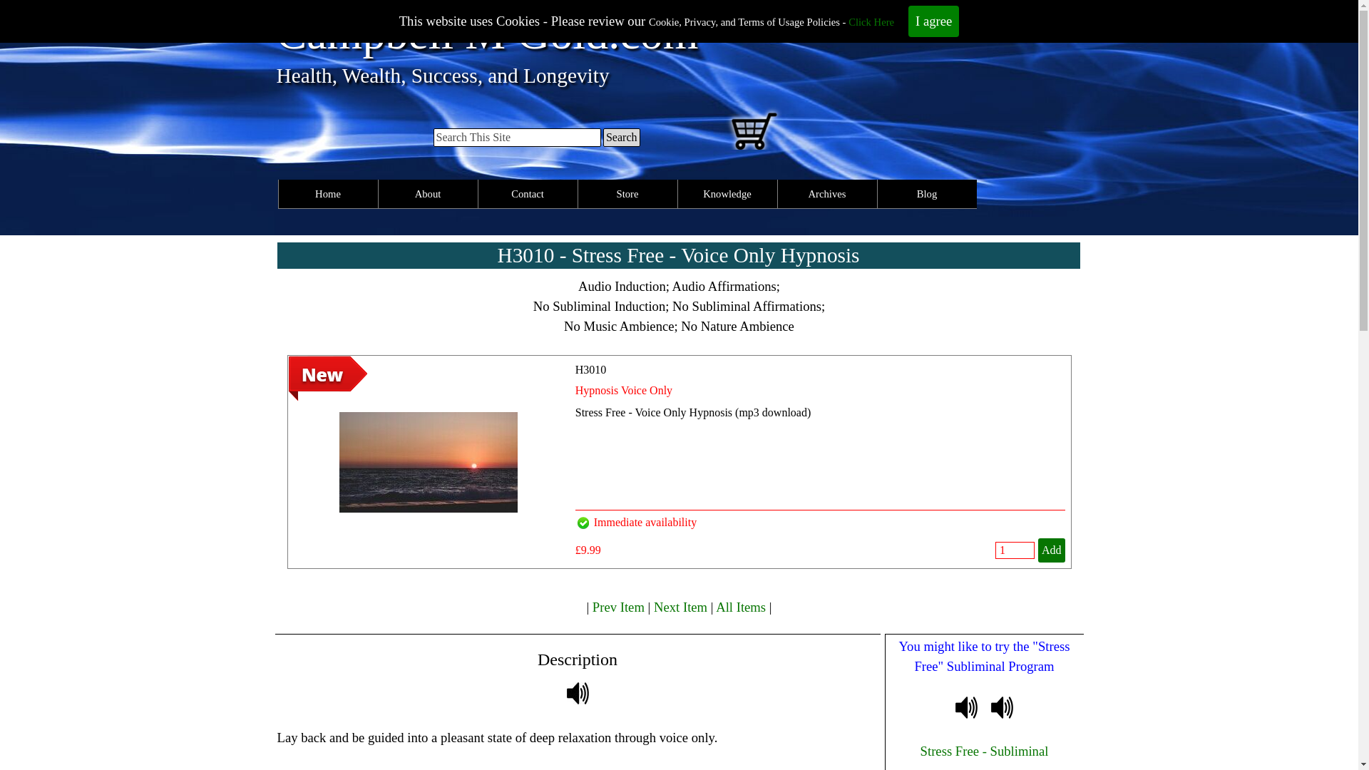  I want to click on Knowledge, so click(727, 193).